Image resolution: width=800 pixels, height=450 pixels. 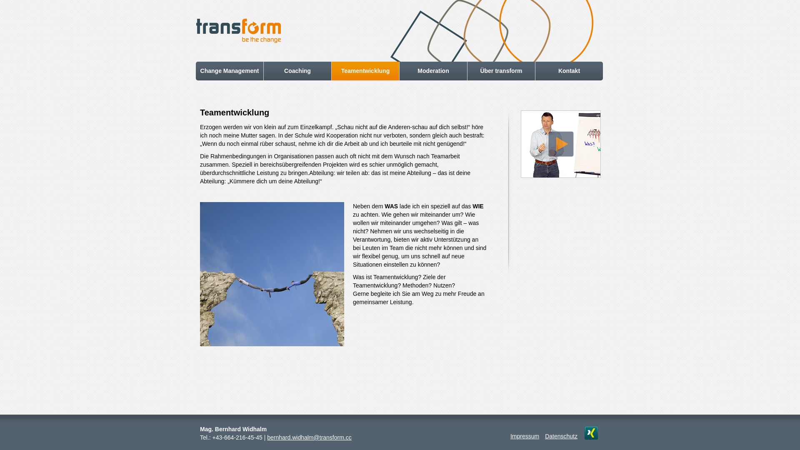 What do you see at coordinates (561, 144) in the screenshot?
I see `Video Teamentwicklung` at bounding box center [561, 144].